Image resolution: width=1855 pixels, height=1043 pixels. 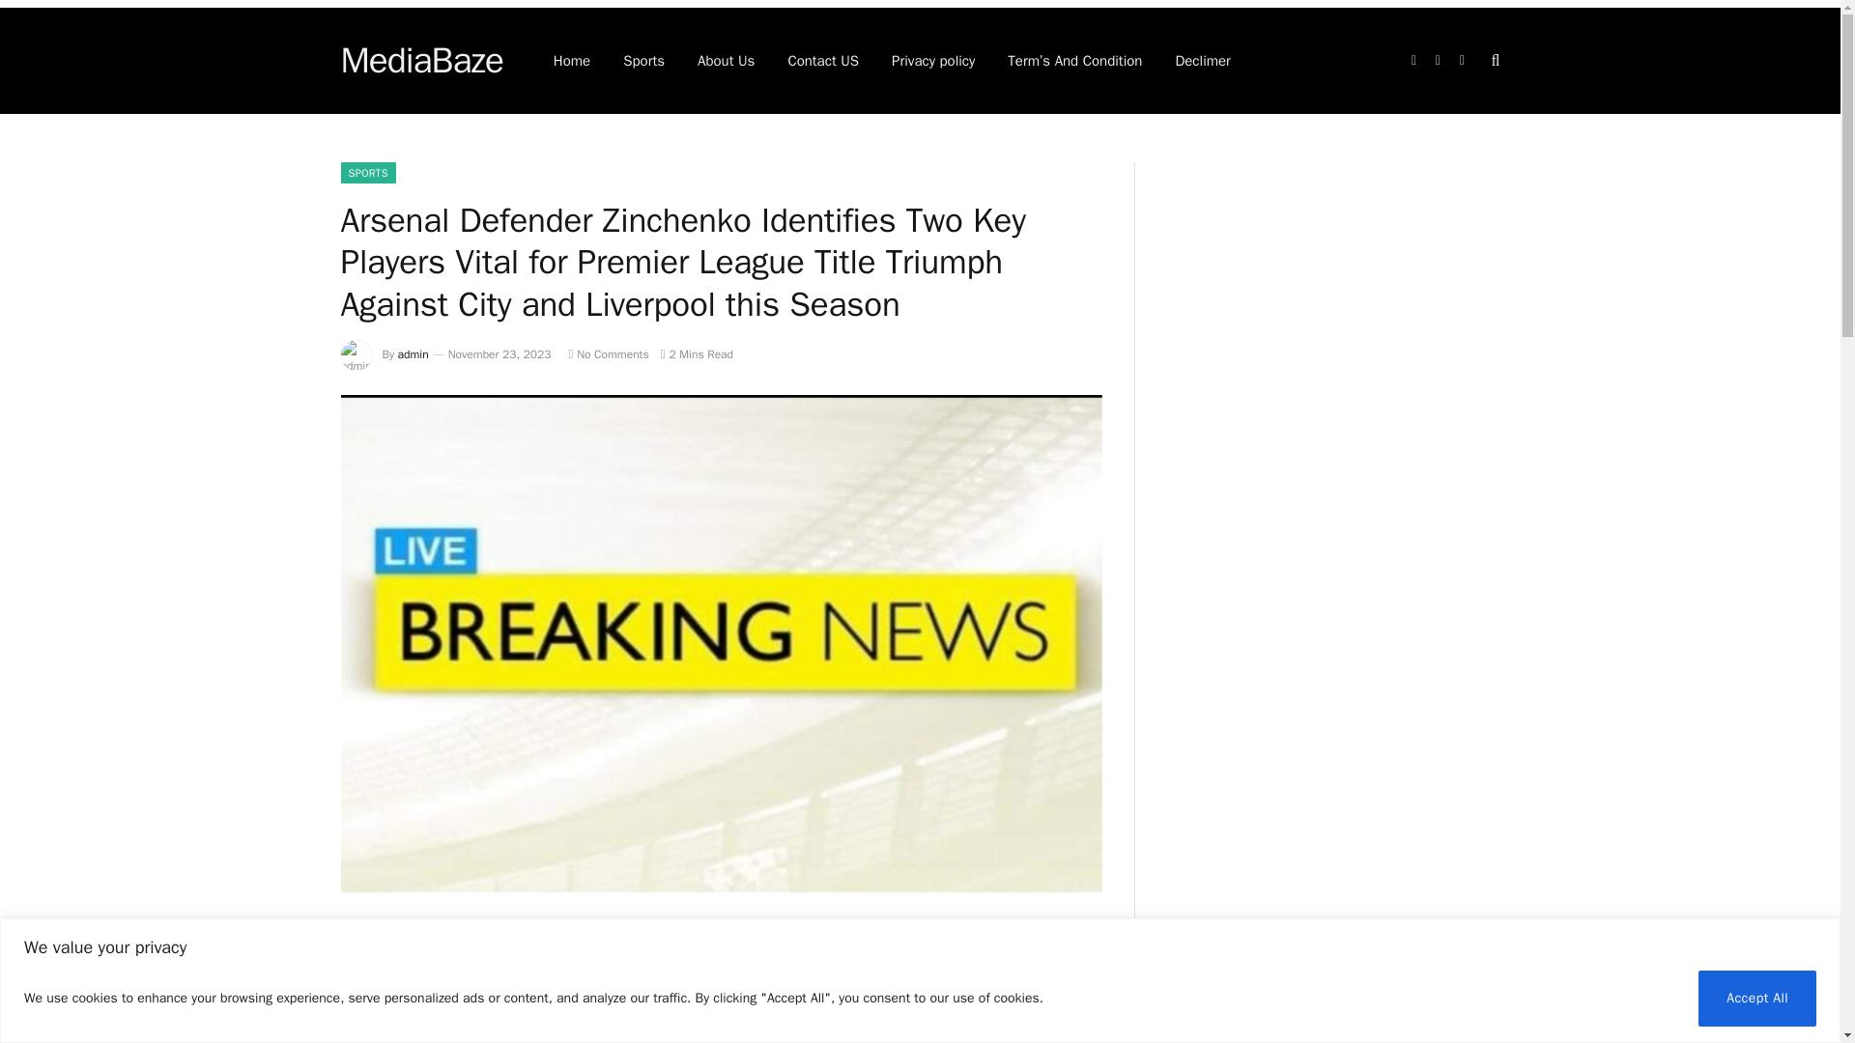 I want to click on Accept All, so click(x=1756, y=997).